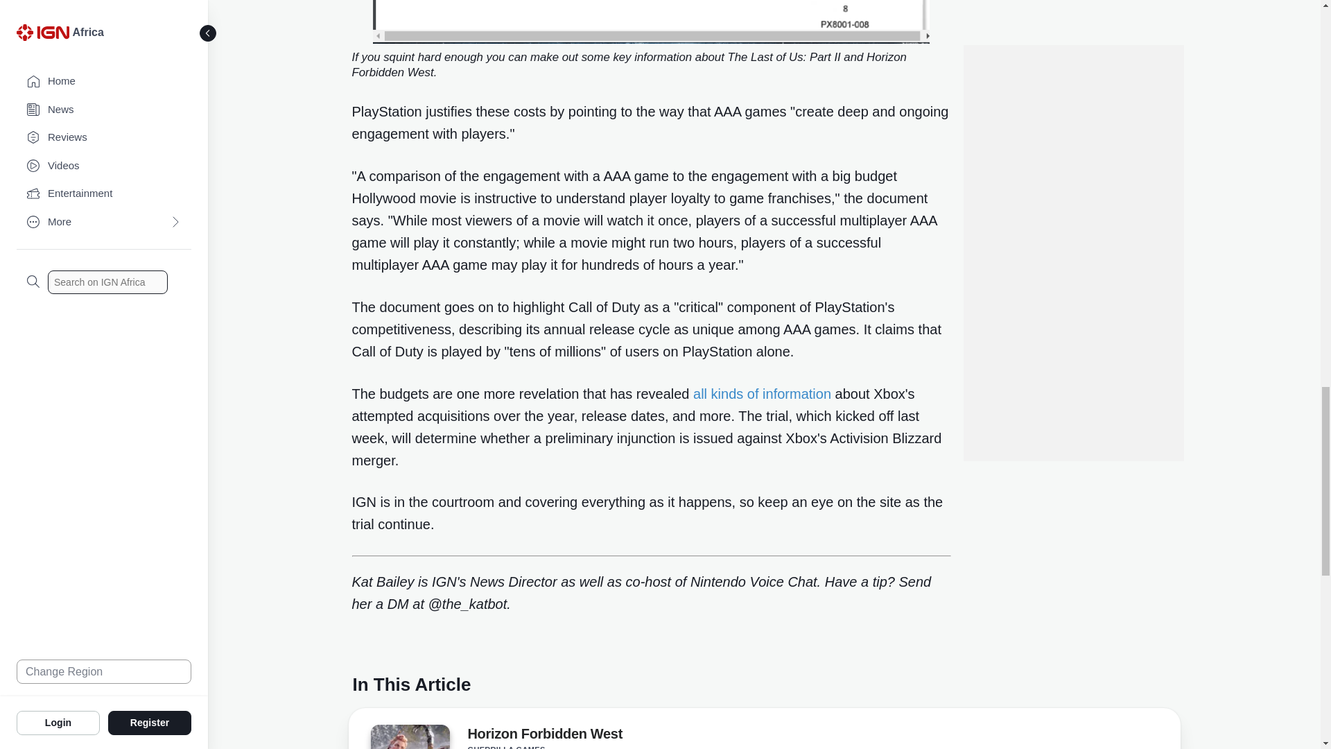 The height and width of the screenshot is (749, 1331). Describe the element at coordinates (762, 394) in the screenshot. I see `all kinds of information` at that location.